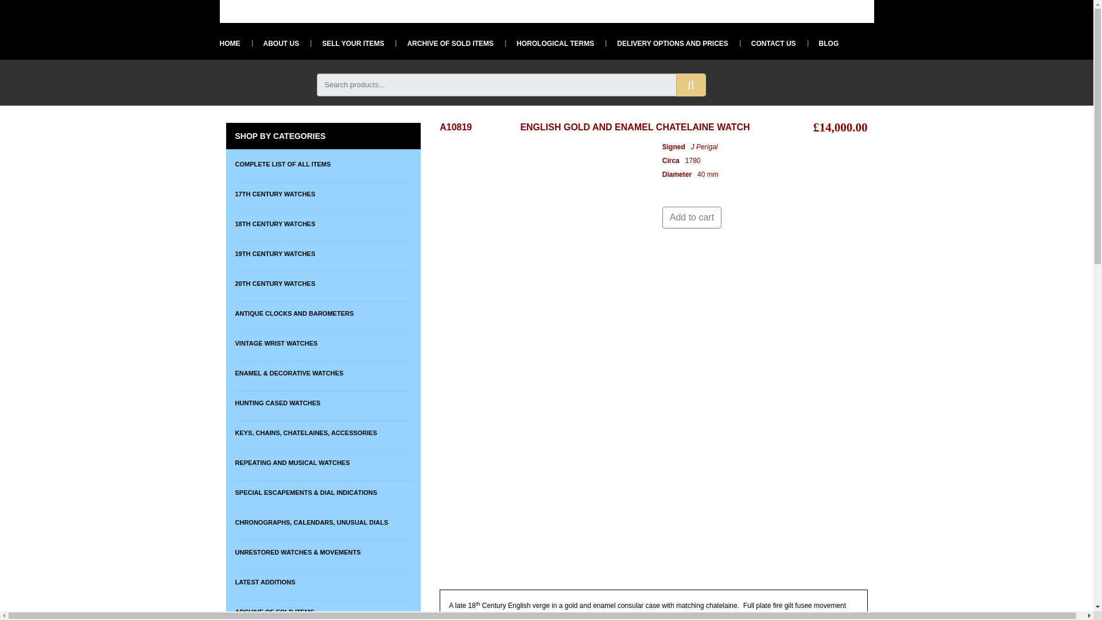 The width and height of the screenshot is (1102, 620). Describe the element at coordinates (692, 217) in the screenshot. I see `Add to cart` at that location.